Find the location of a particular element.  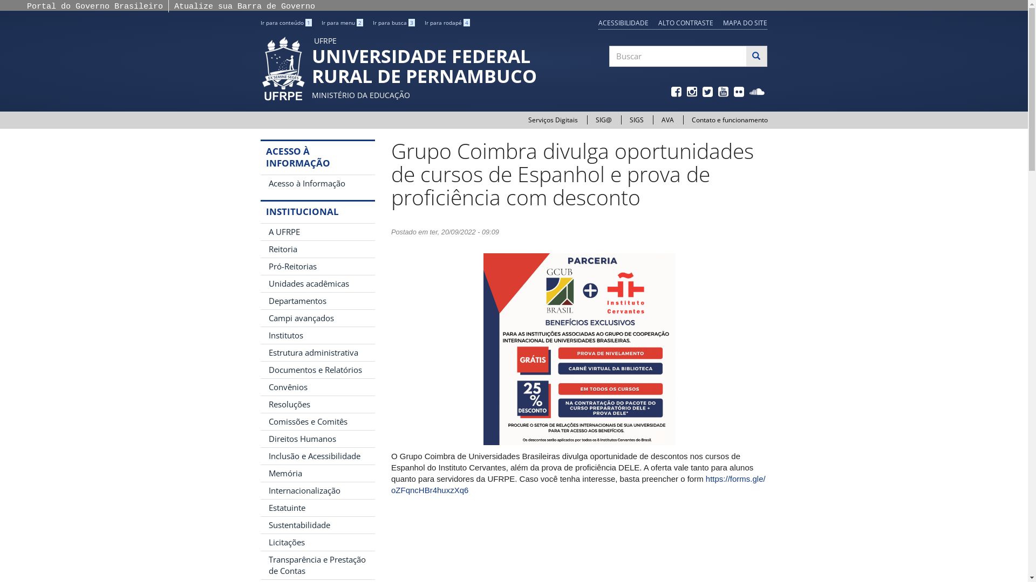

AVA is located at coordinates (668, 120).